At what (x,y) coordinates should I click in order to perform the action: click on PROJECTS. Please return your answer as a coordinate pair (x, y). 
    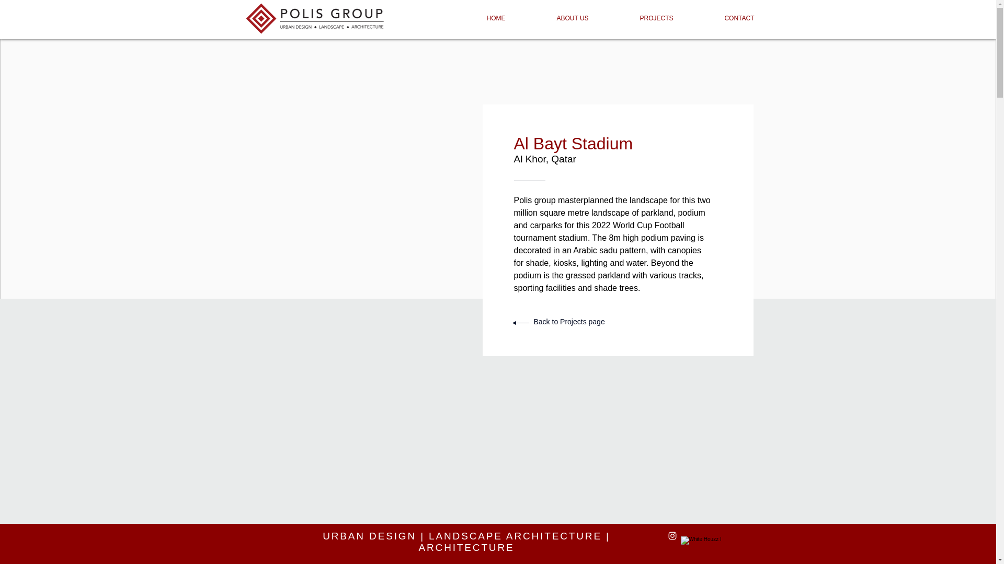
    Looking at the image, I should click on (656, 14).